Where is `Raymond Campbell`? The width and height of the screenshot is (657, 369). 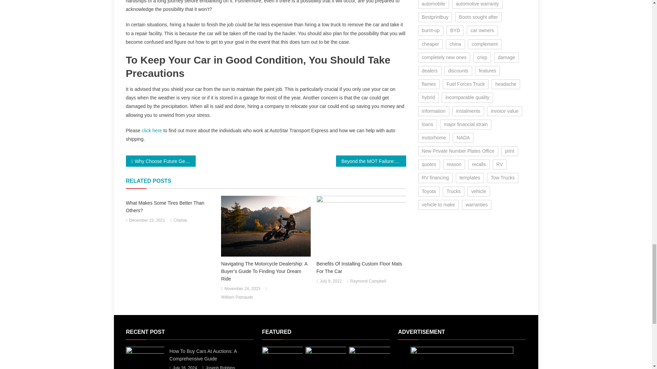 Raymond Campbell is located at coordinates (368, 282).